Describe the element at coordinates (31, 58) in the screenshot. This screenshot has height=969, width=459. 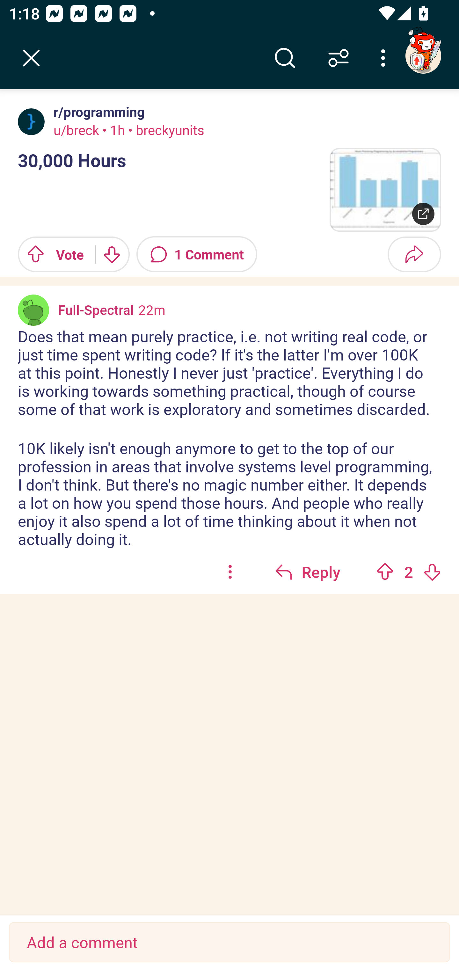
I see `Back` at that location.